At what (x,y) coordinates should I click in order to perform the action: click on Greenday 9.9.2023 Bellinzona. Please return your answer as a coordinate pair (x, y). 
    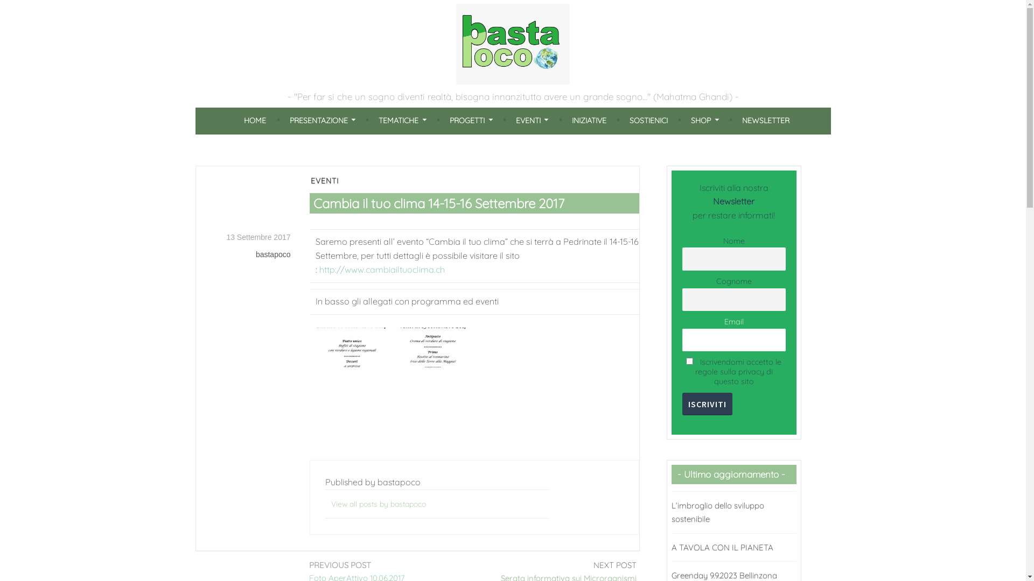
    Looking at the image, I should click on (724, 576).